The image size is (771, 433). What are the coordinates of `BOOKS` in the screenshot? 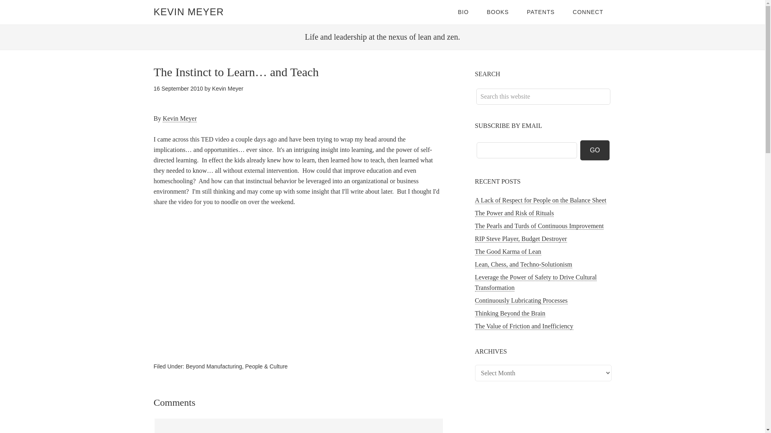 It's located at (498, 12).